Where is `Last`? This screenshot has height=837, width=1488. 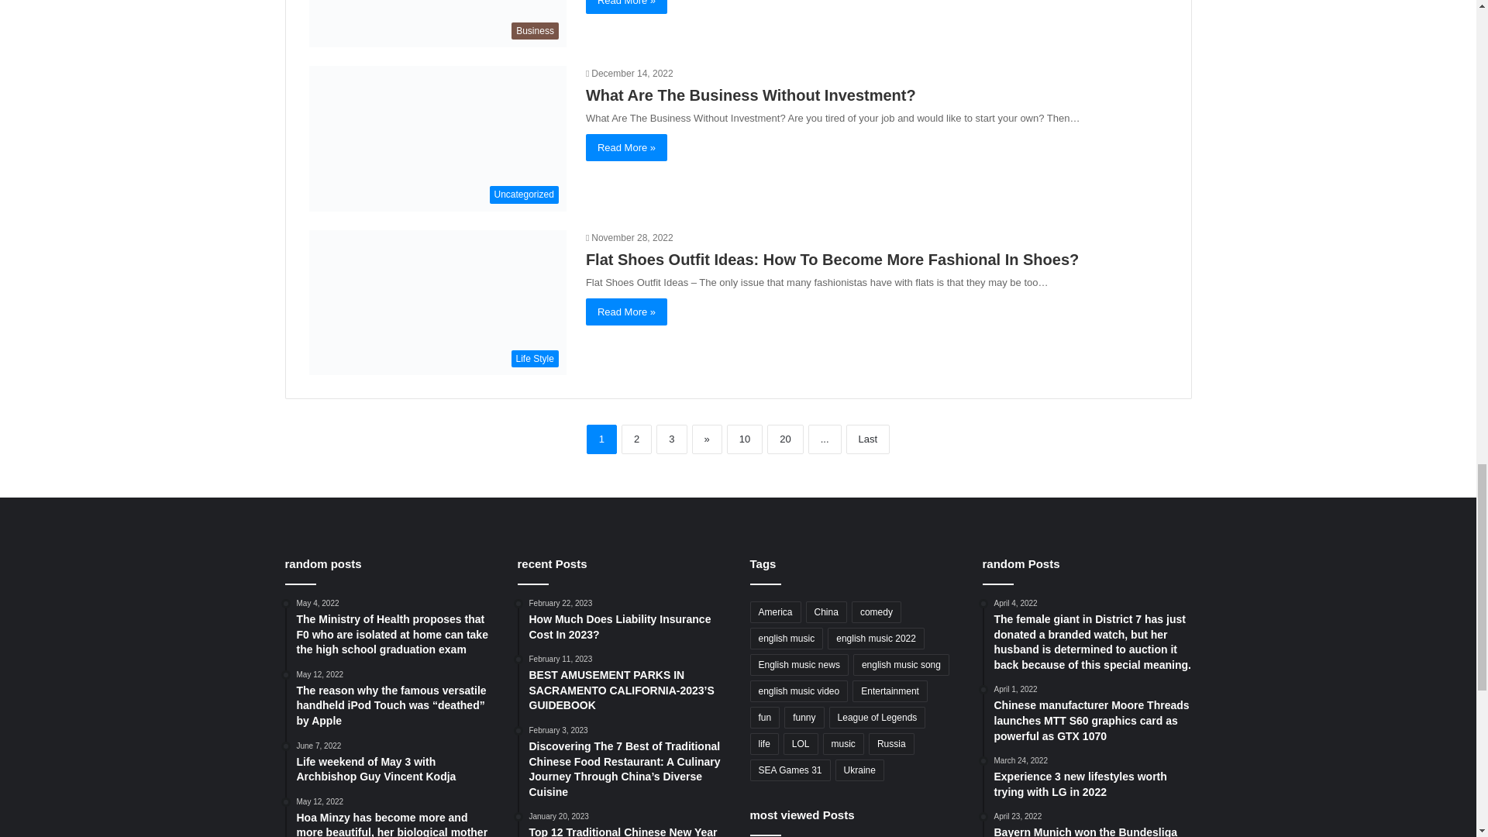
Last is located at coordinates (868, 439).